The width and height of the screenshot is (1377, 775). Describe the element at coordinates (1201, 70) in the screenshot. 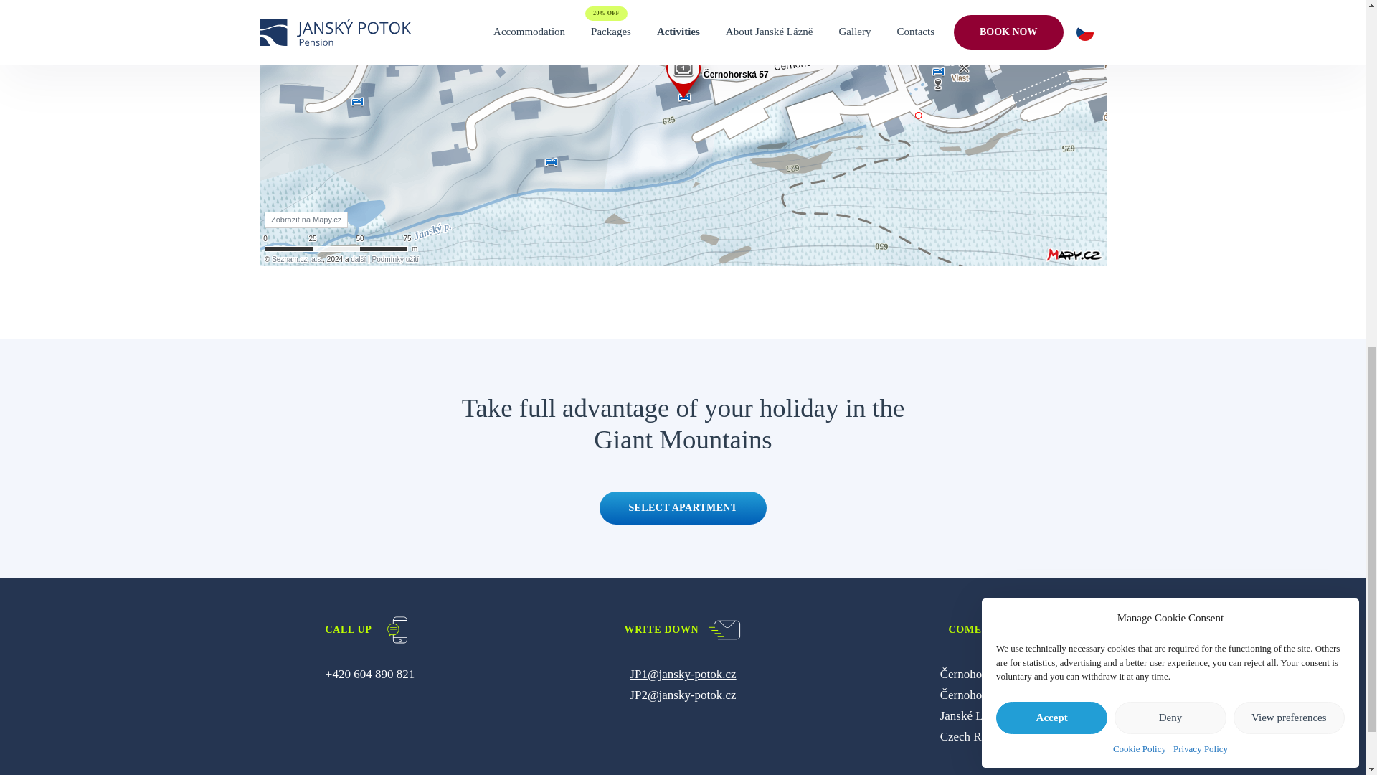

I see `Privacy Policy` at that location.